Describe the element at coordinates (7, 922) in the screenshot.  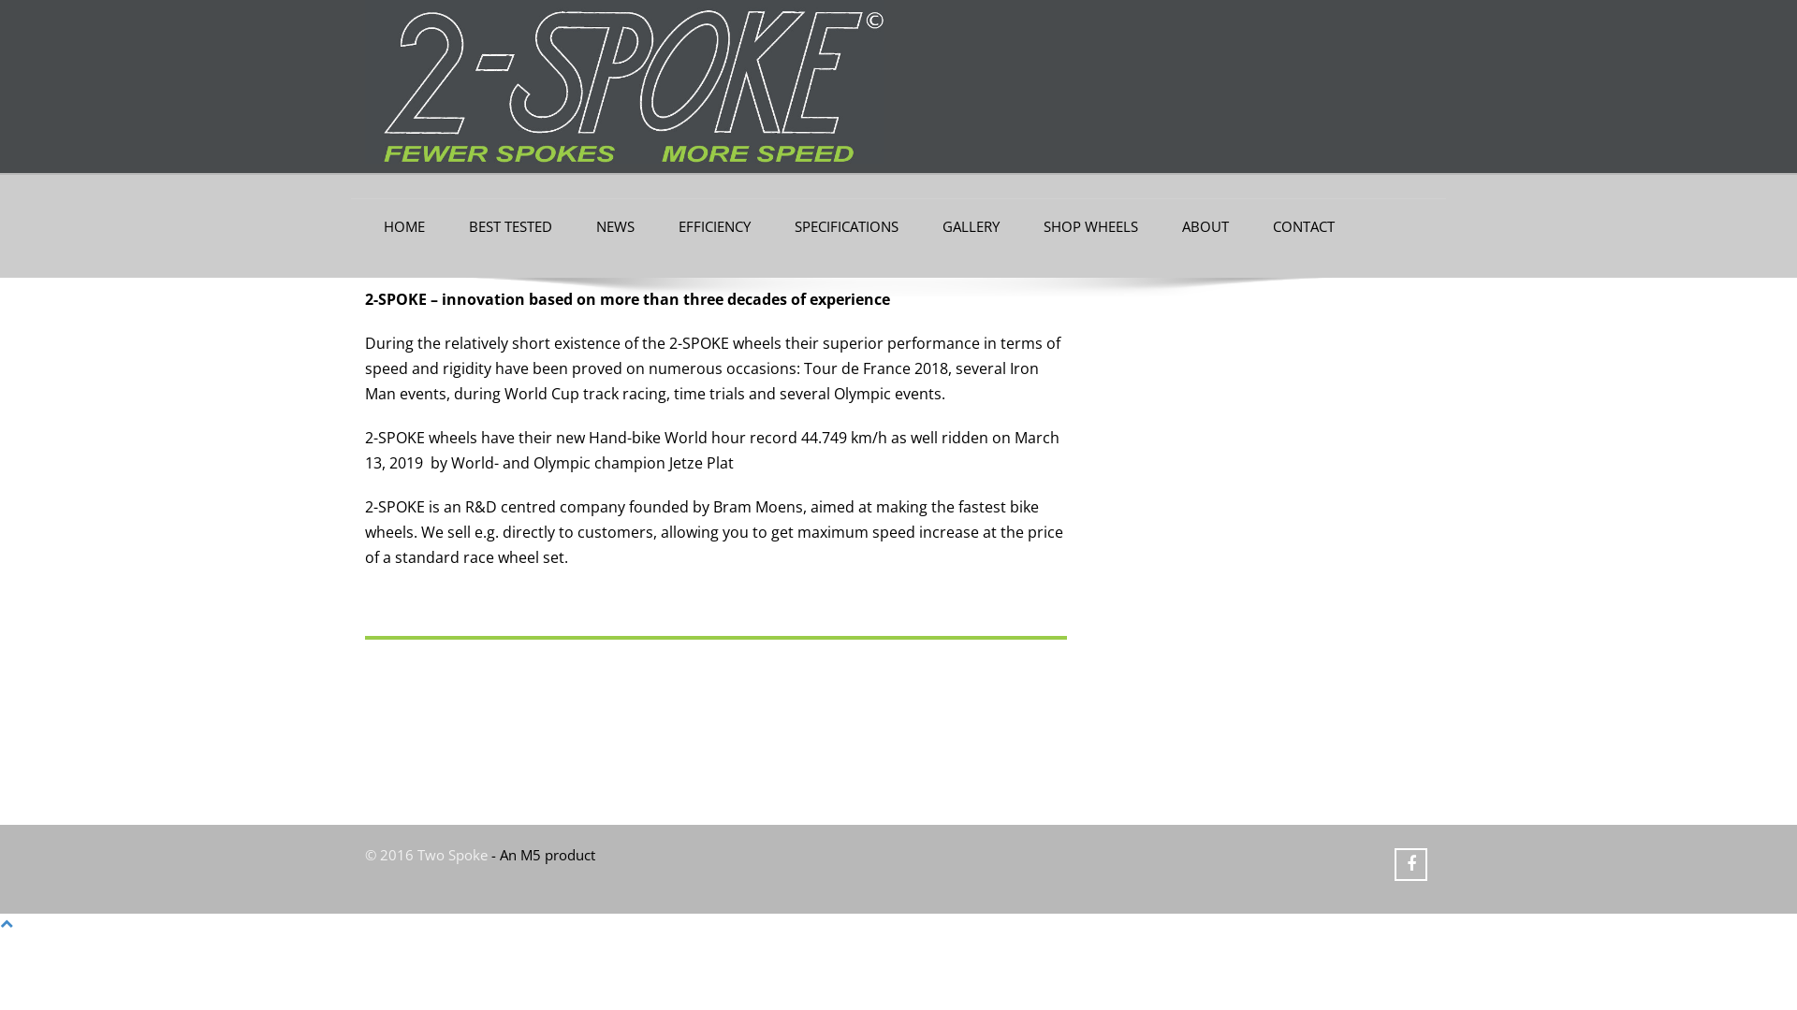
I see `Go Top` at that location.